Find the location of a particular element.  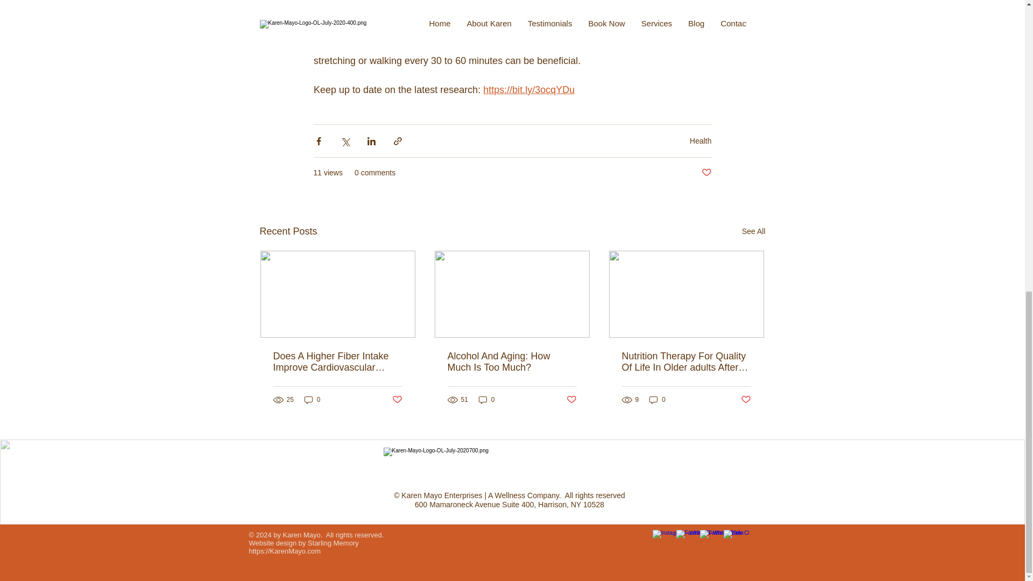

See All is located at coordinates (753, 231).